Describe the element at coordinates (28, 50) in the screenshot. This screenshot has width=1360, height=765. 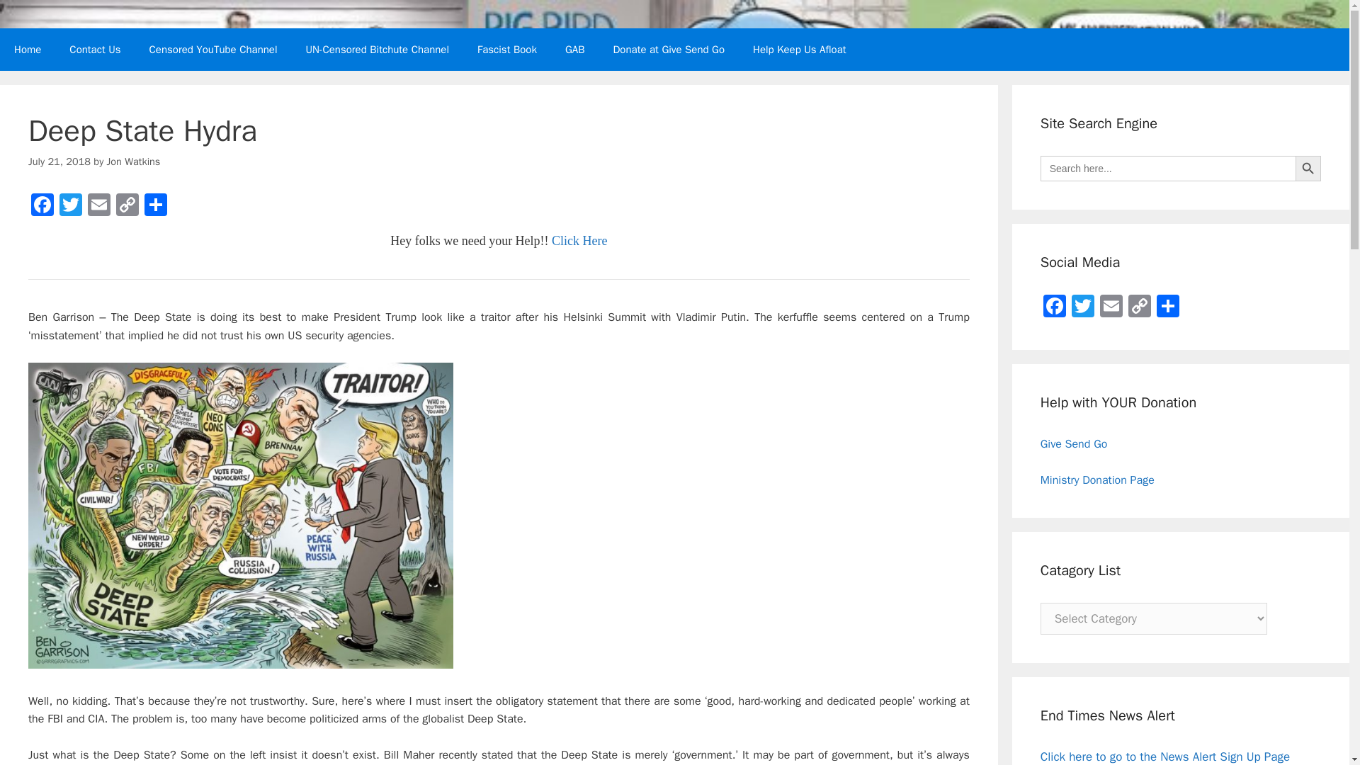
I see `Home` at that location.